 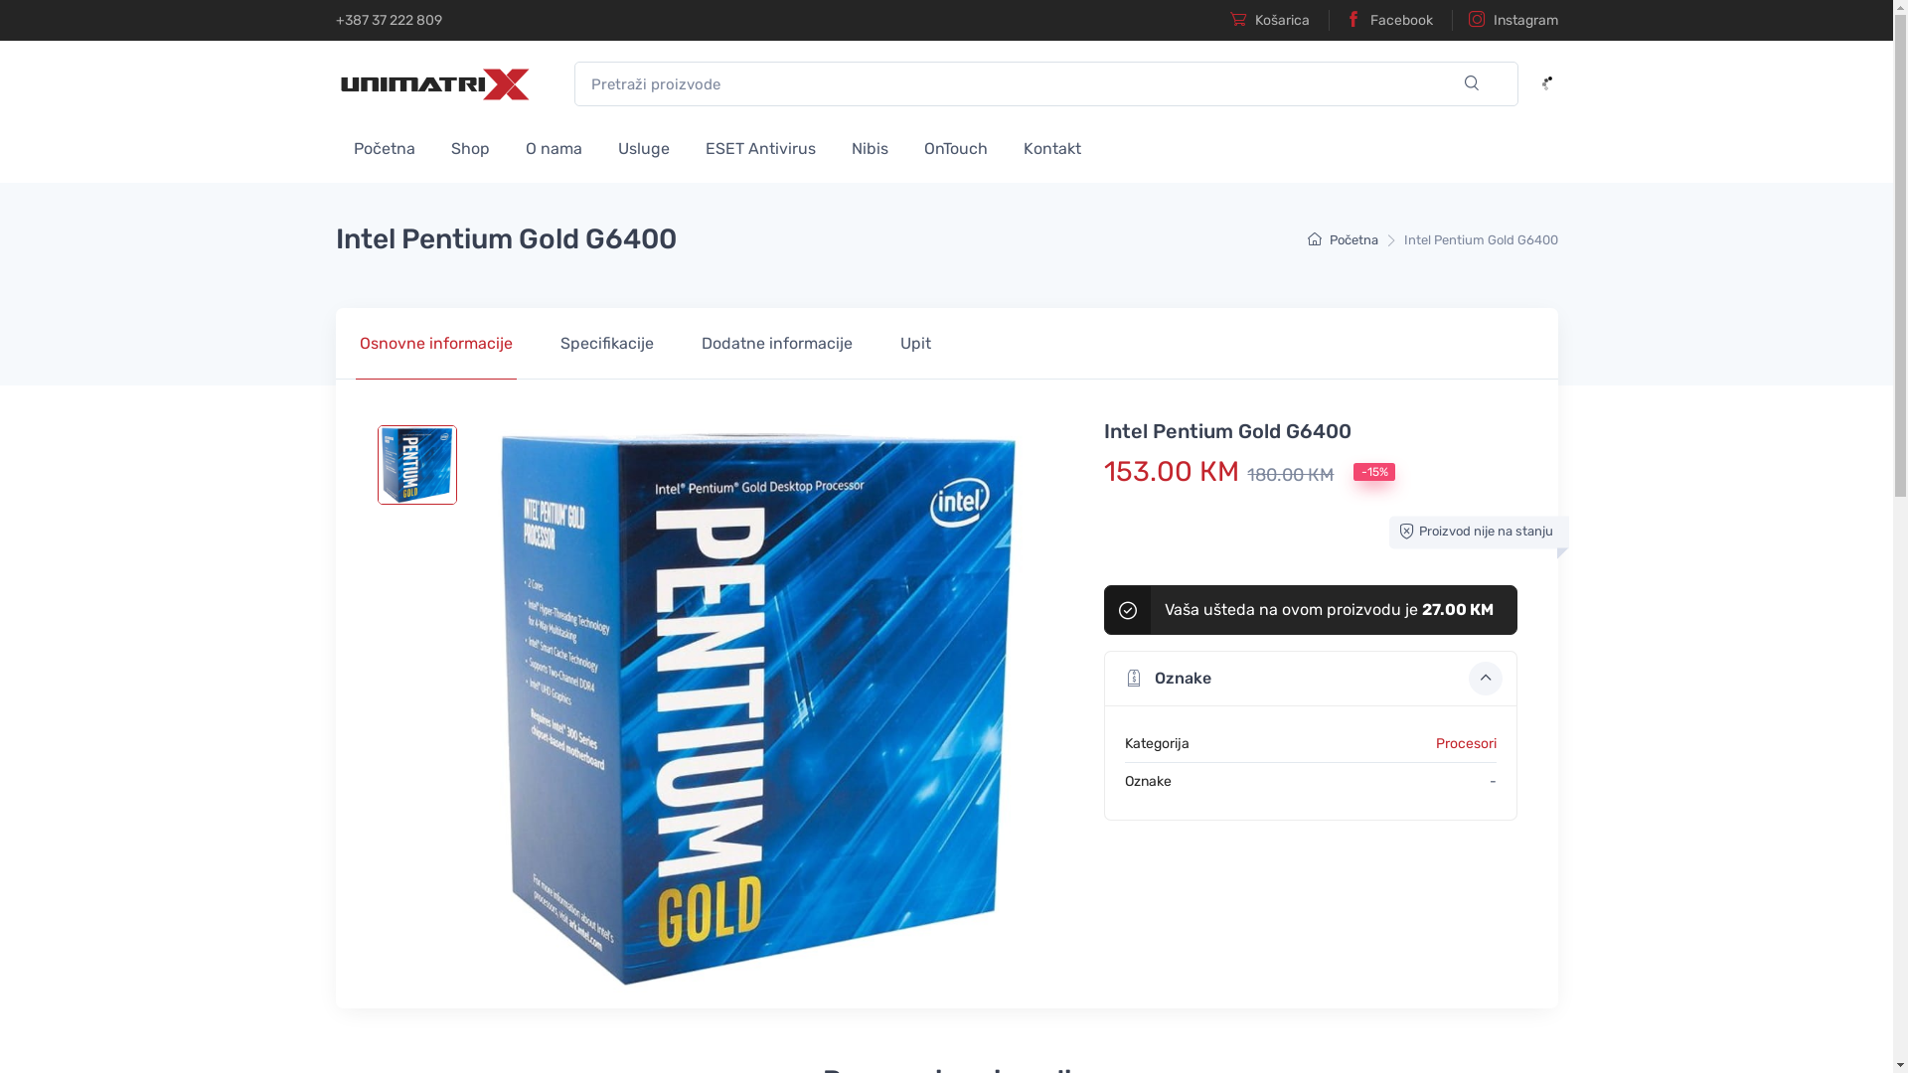 What do you see at coordinates (471, 147) in the screenshot?
I see `Shop` at bounding box center [471, 147].